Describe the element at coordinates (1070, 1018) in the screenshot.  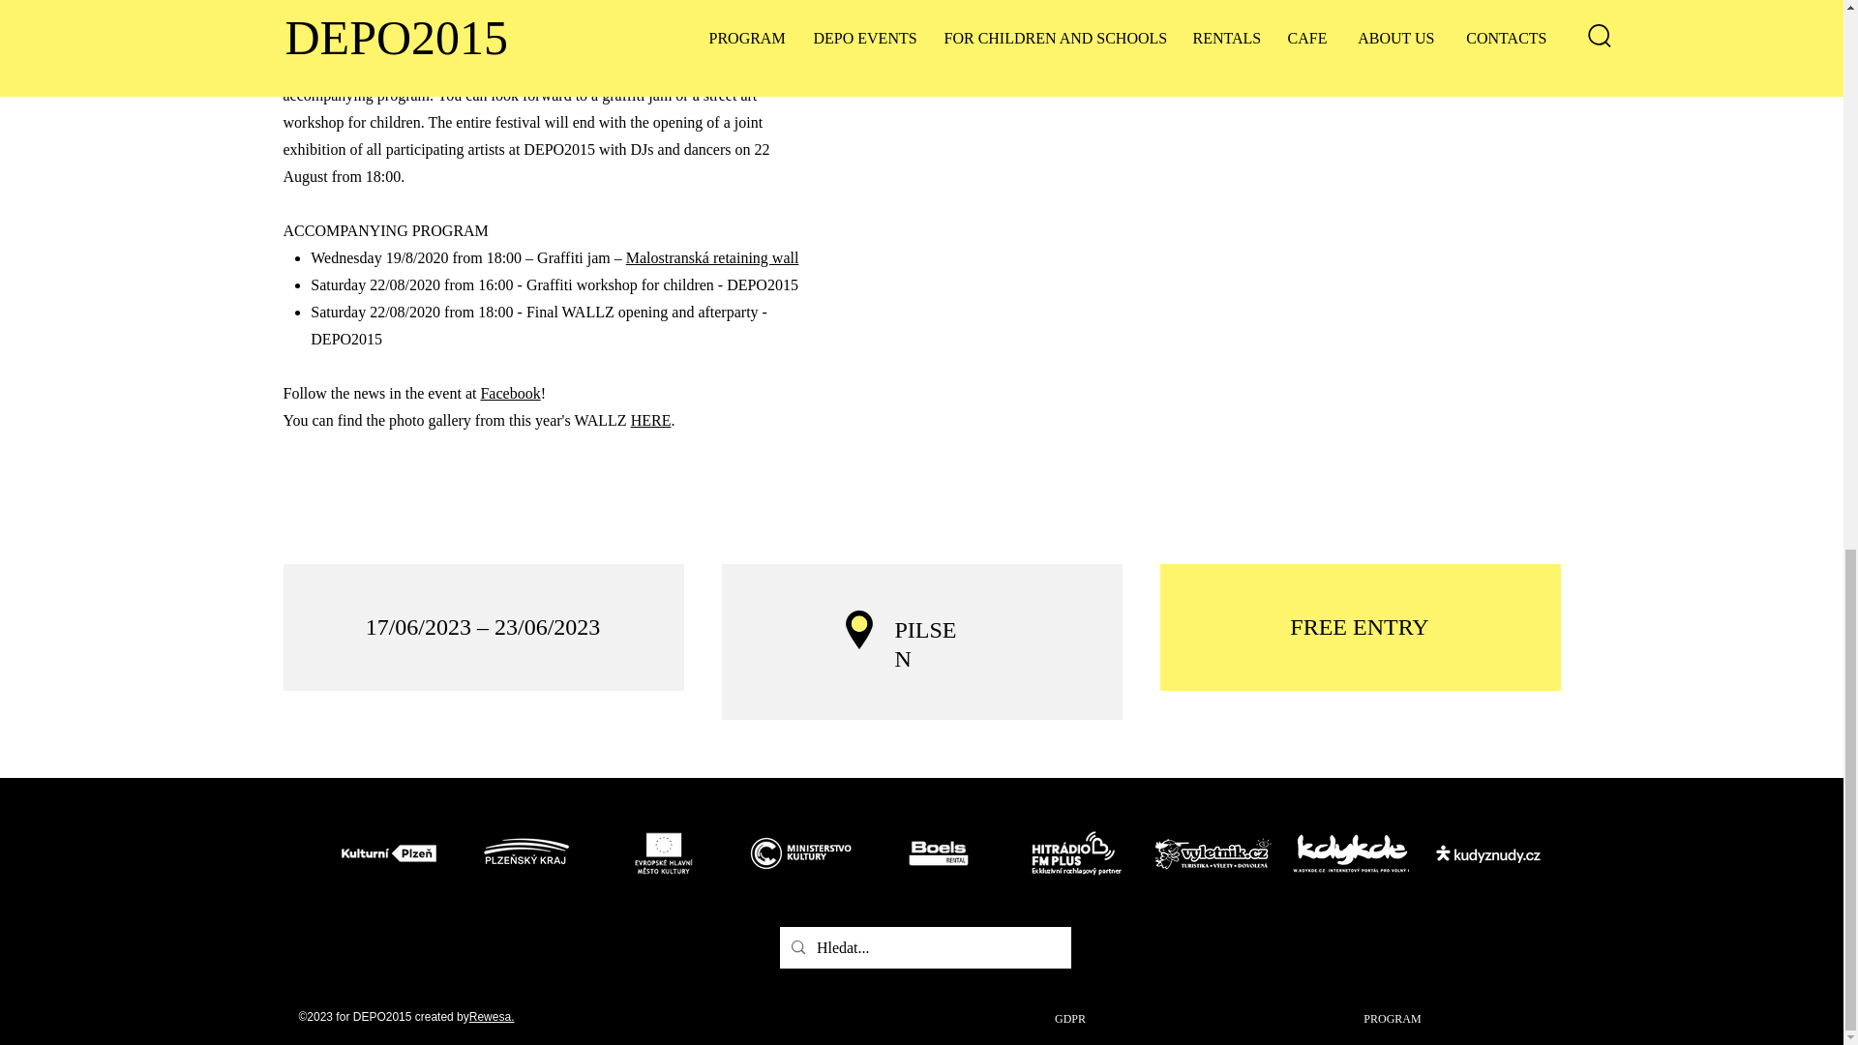
I see `GDPR` at that location.